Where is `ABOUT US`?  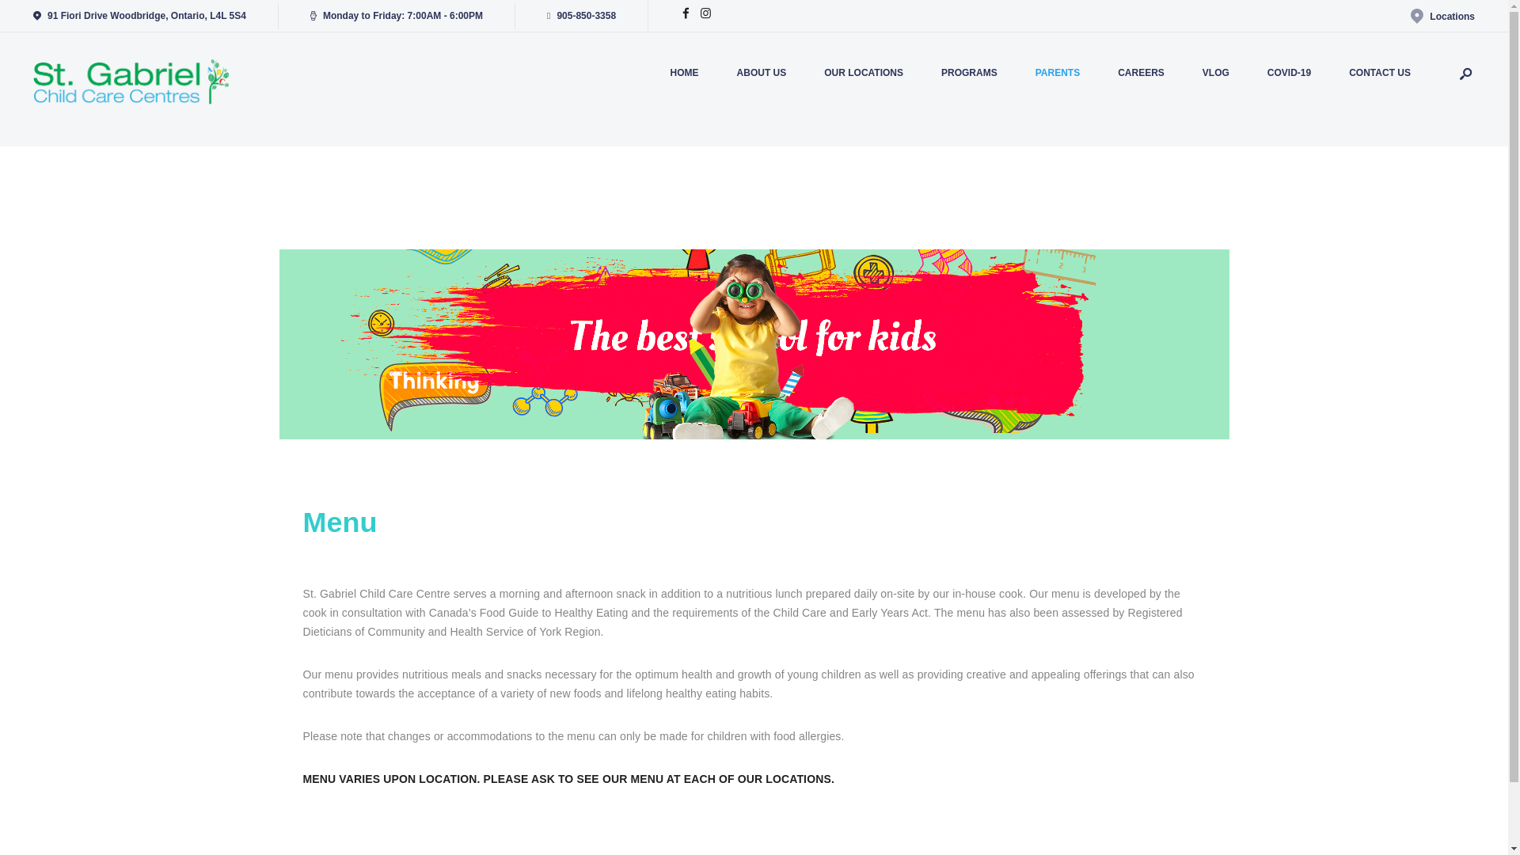
ABOUT US is located at coordinates (762, 73).